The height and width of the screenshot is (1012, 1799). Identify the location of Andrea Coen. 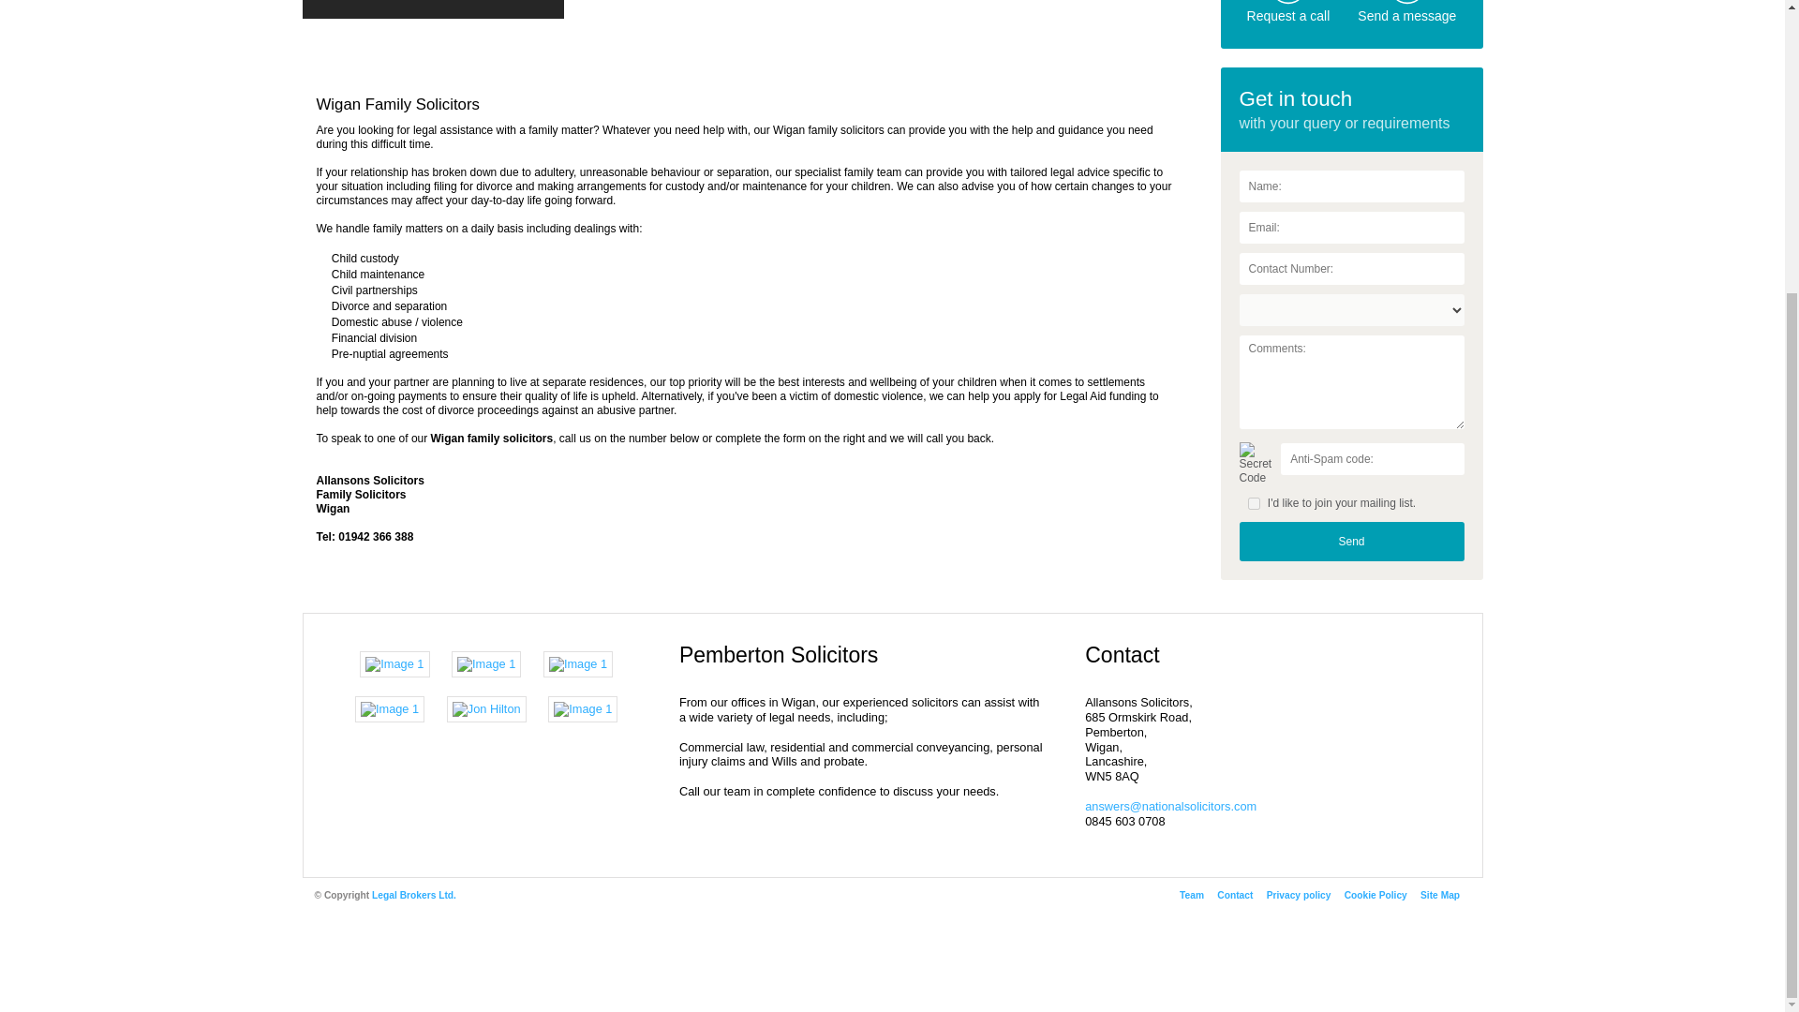
(394, 663).